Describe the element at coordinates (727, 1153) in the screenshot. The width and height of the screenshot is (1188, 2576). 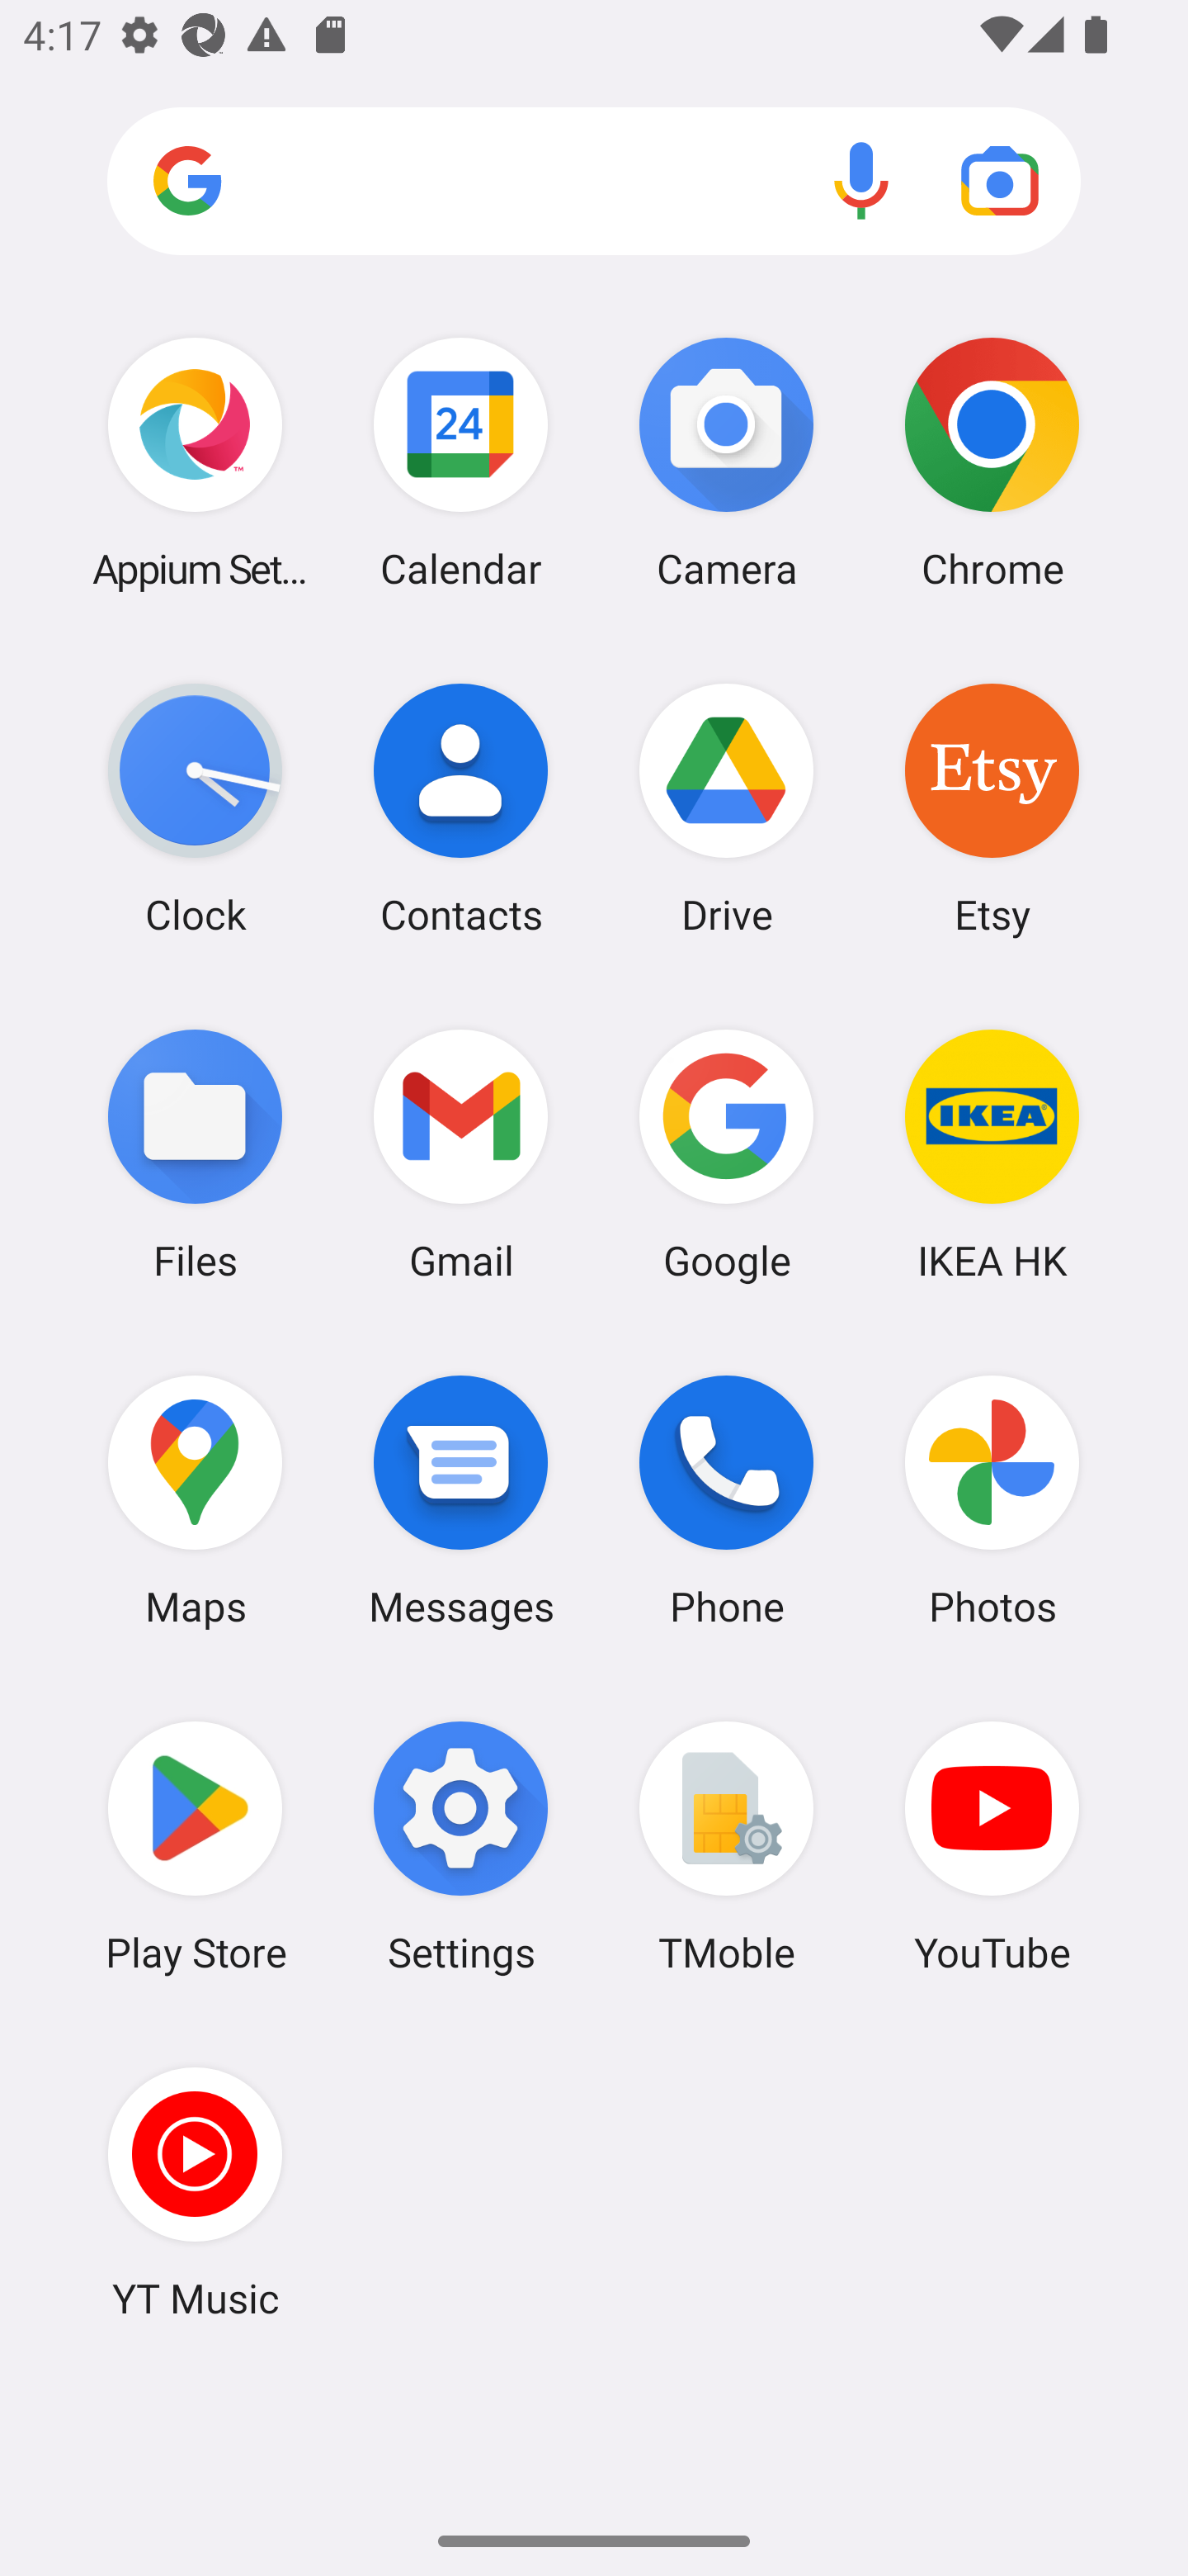
I see `Google` at that location.